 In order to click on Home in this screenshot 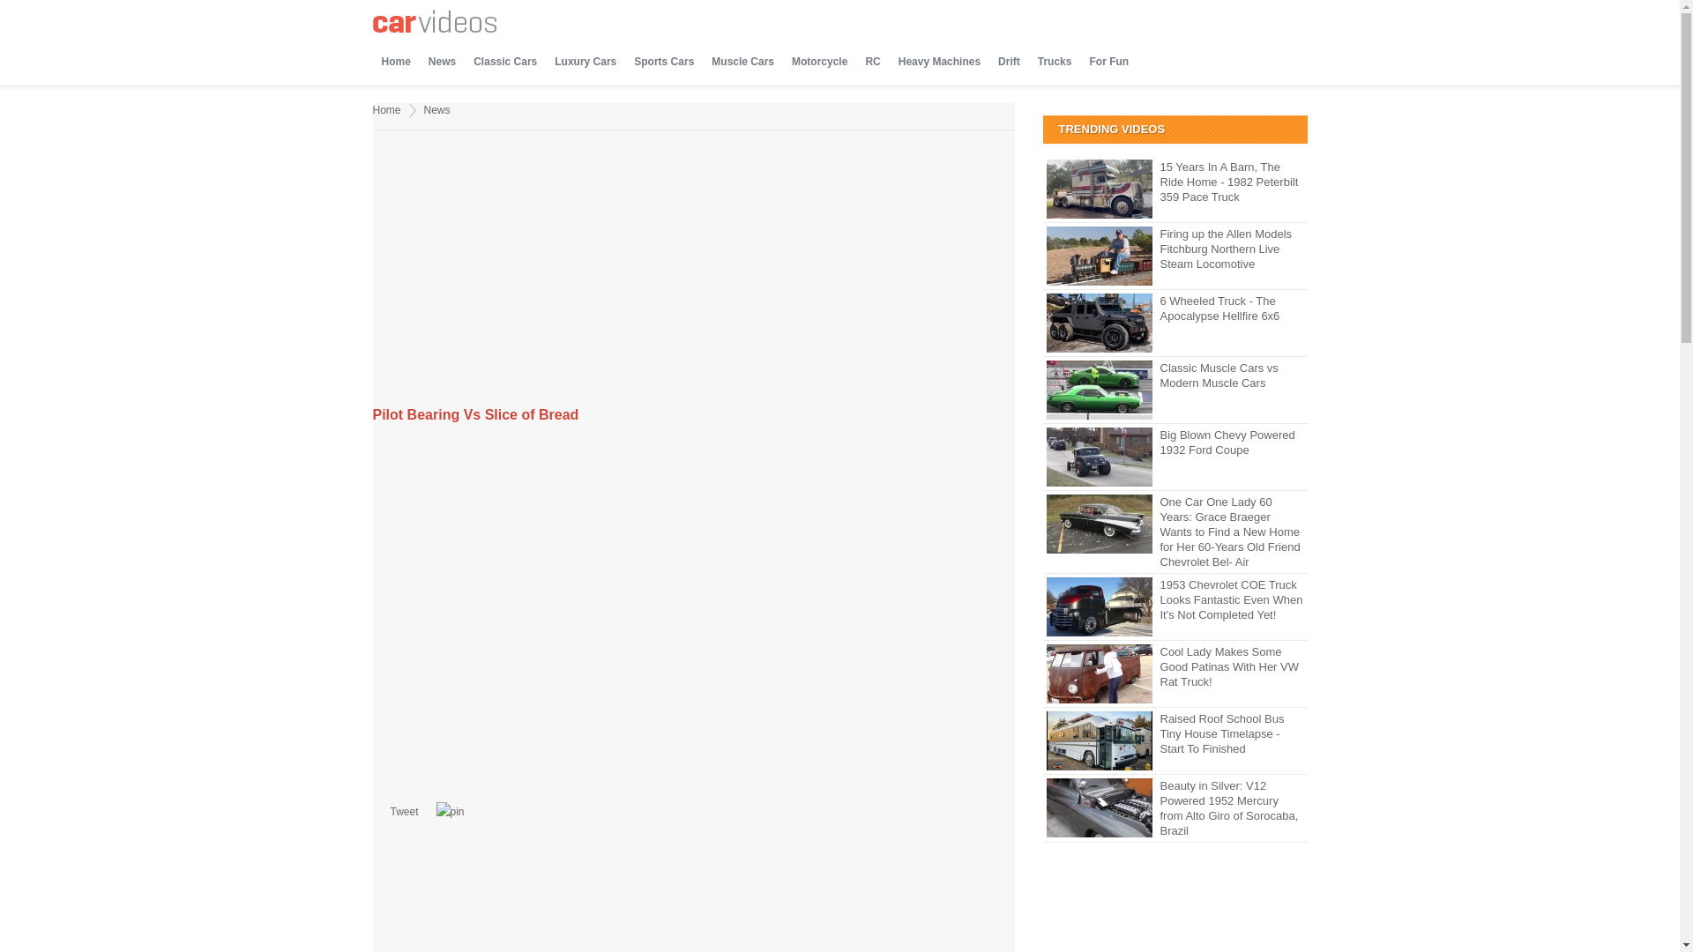, I will do `click(395, 62)`.